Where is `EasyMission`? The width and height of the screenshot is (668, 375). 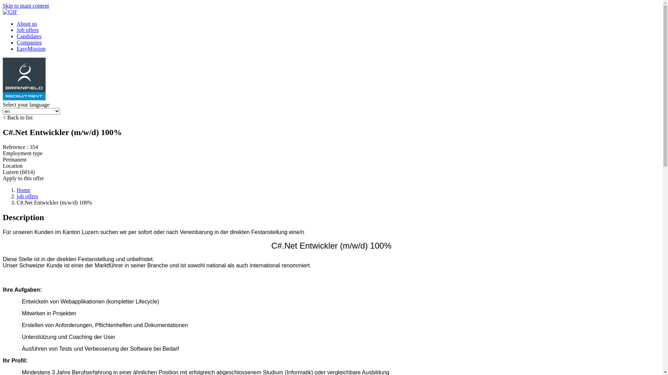
EasyMission is located at coordinates (31, 49).